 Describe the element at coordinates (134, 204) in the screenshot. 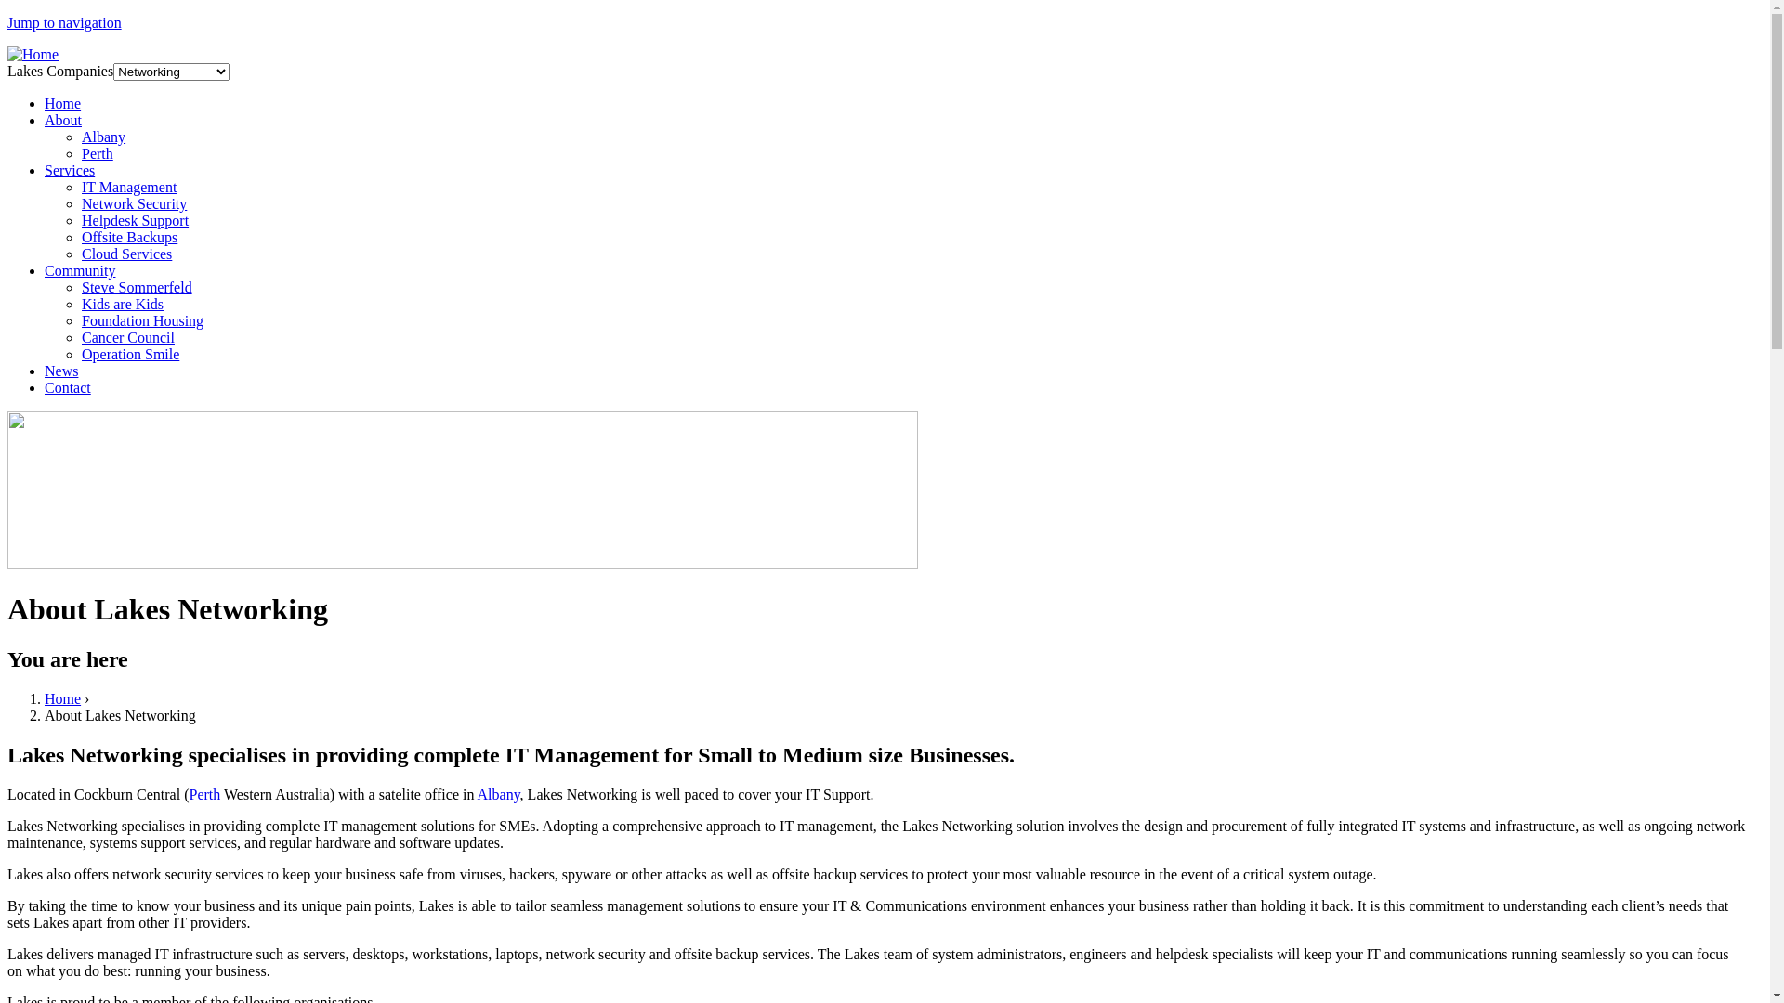

I see `Network Security` at that location.